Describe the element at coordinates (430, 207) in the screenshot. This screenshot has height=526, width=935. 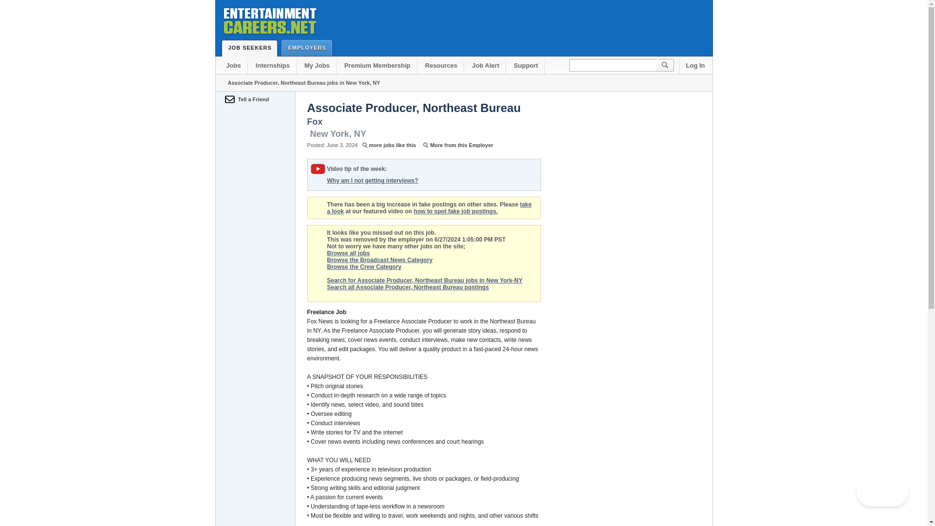
I see `take a look` at that location.